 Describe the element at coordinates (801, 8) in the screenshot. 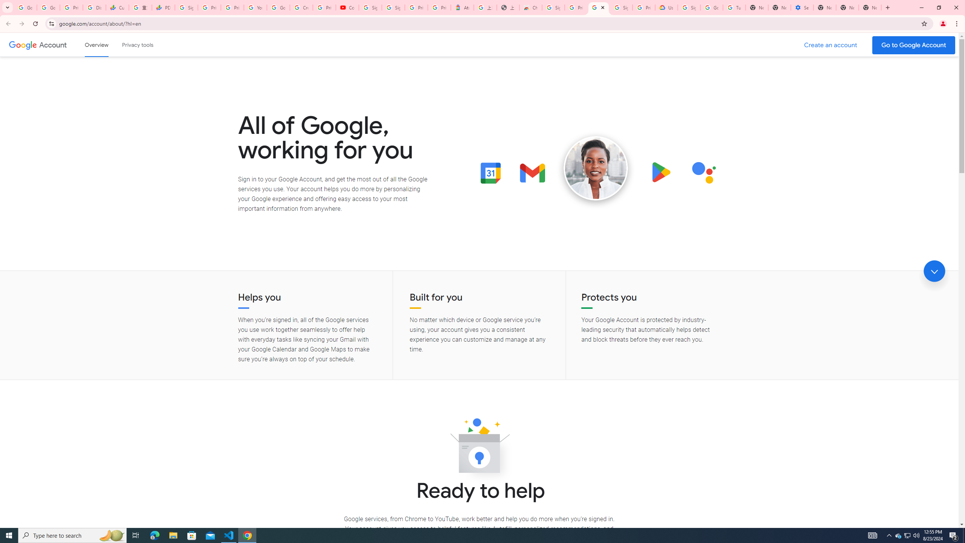

I see `Settings - System` at that location.